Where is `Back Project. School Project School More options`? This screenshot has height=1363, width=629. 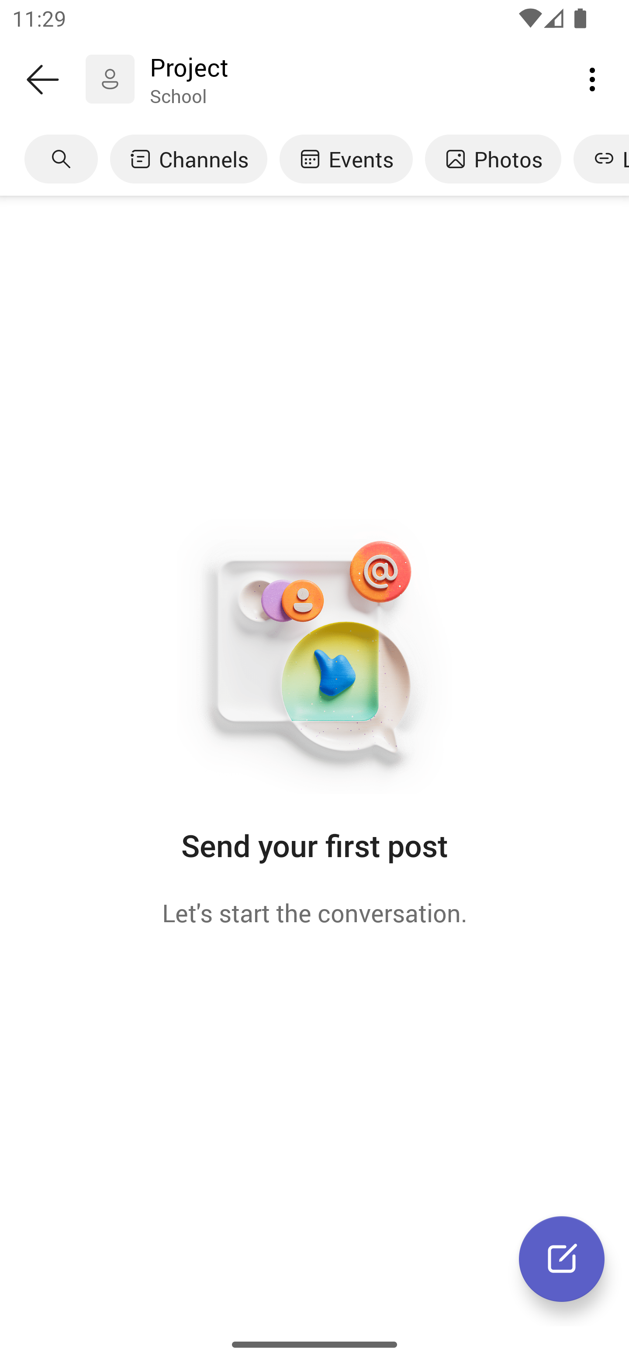
Back Project. School Project School More options is located at coordinates (314, 80).